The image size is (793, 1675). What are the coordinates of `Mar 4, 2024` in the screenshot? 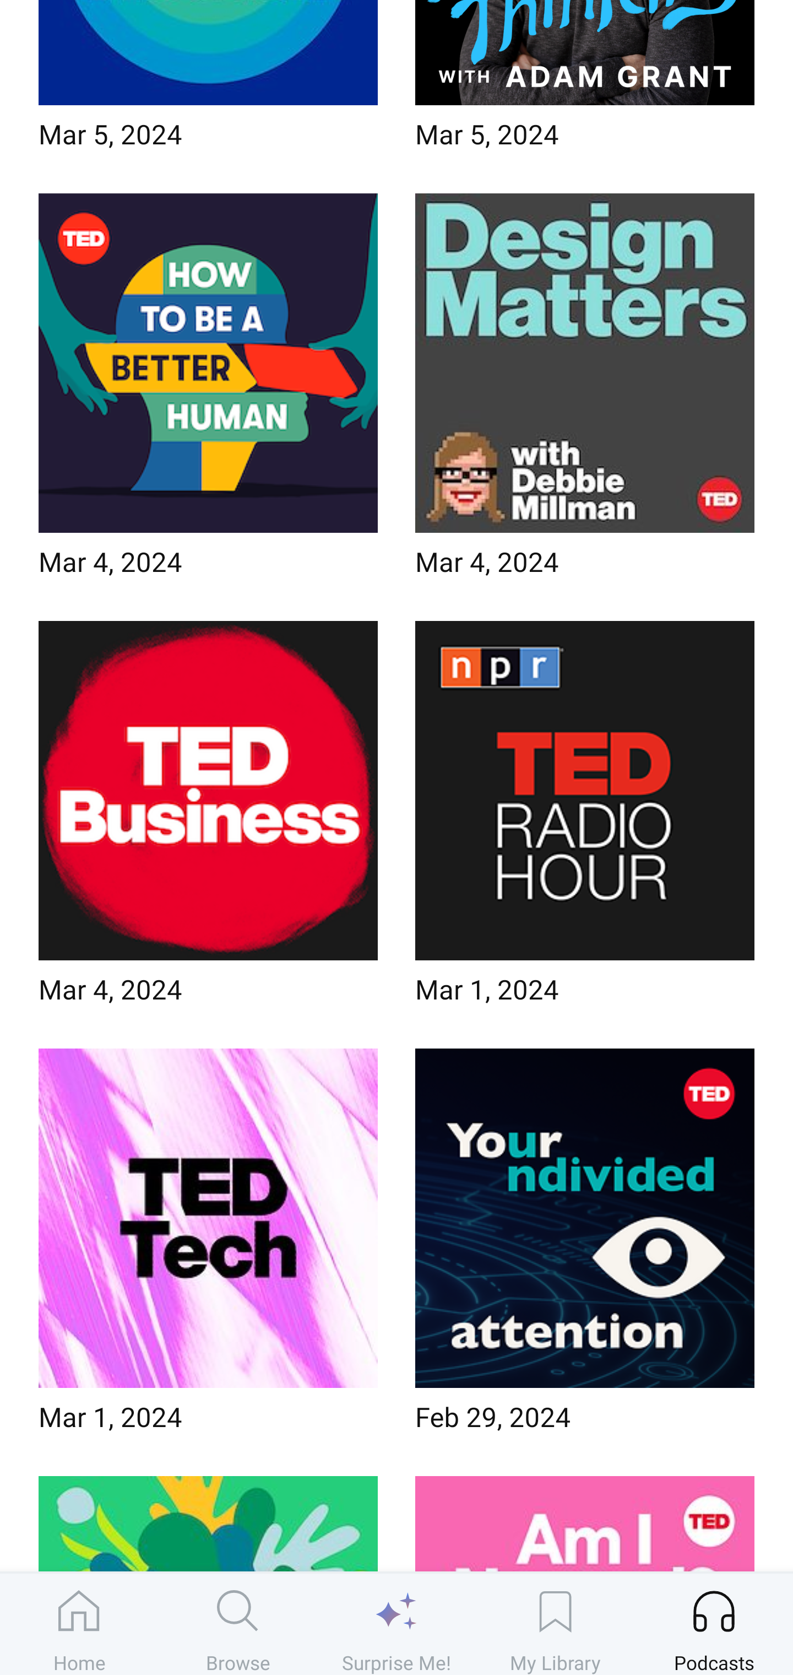 It's located at (585, 391).